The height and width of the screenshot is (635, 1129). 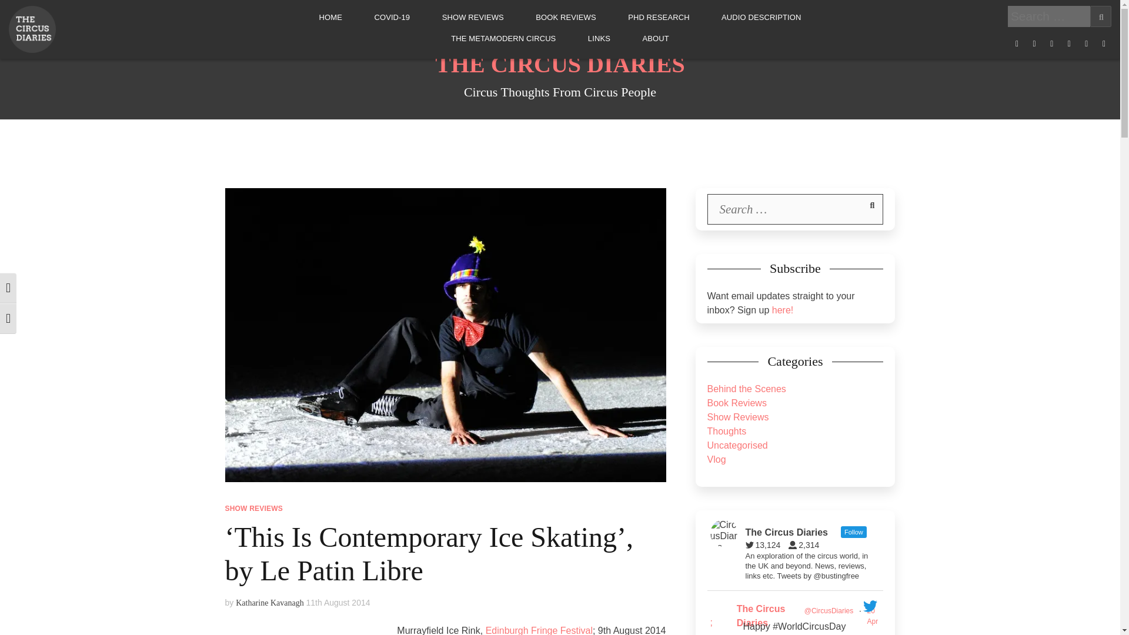 I want to click on SHOW REVIEWS, so click(x=473, y=17).